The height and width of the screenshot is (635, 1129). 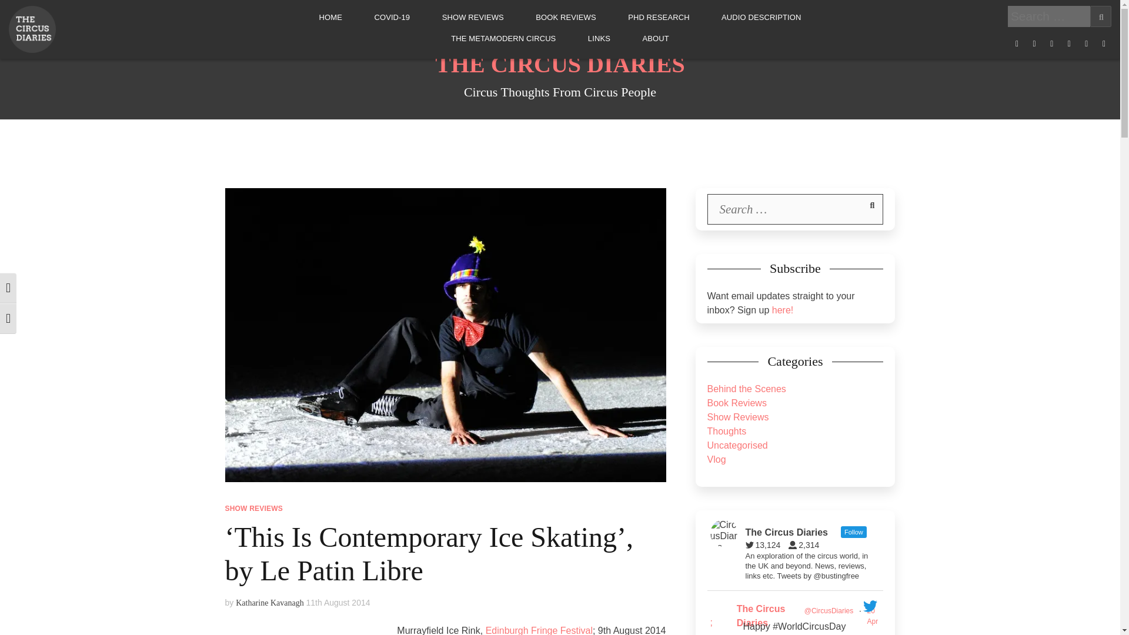 I want to click on SHOW REVIEWS, so click(x=473, y=17).